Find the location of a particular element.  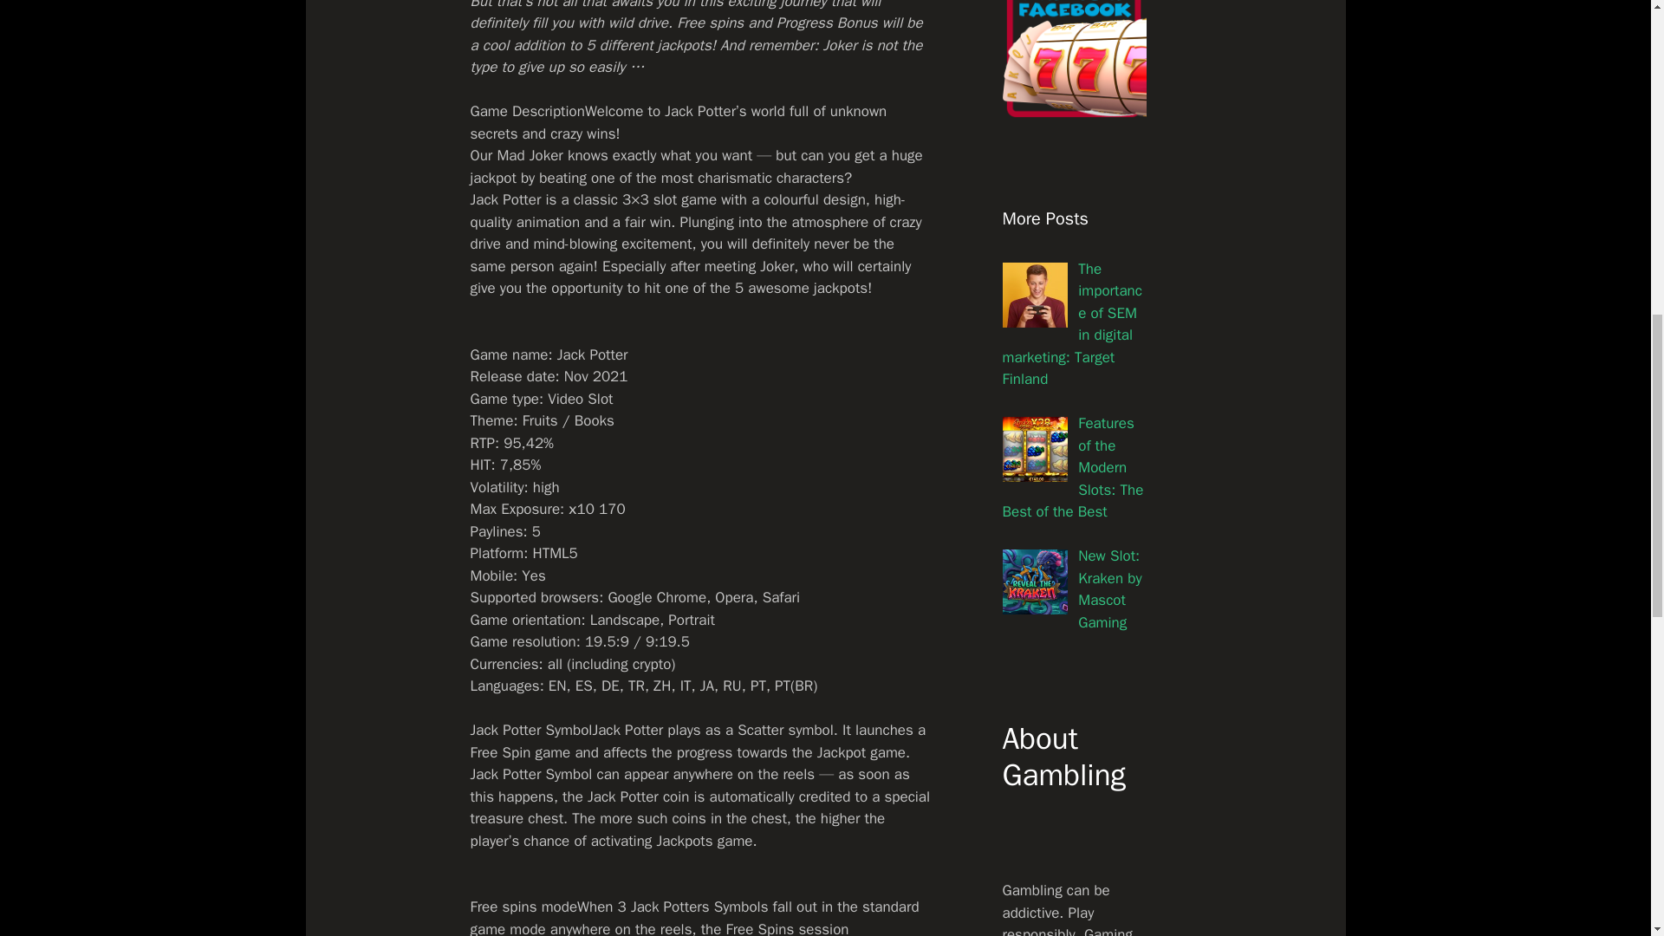

Scroll back to top is located at coordinates (1608, 822).